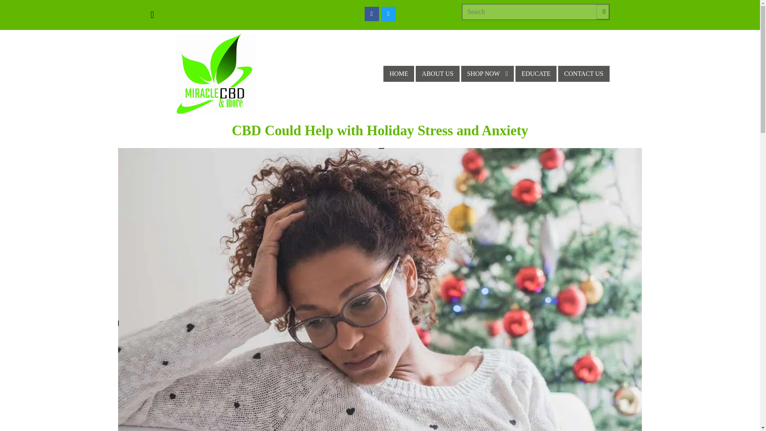 The height and width of the screenshot is (431, 766). What do you see at coordinates (536, 74) in the screenshot?
I see `EDUCATE` at bounding box center [536, 74].